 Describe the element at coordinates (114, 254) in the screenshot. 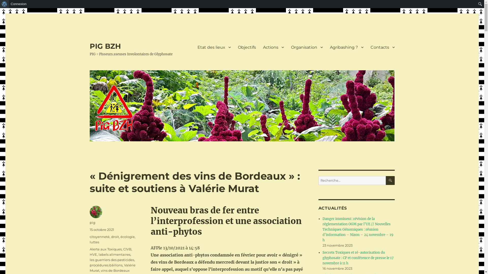

I see `labels alimentaires` at that location.